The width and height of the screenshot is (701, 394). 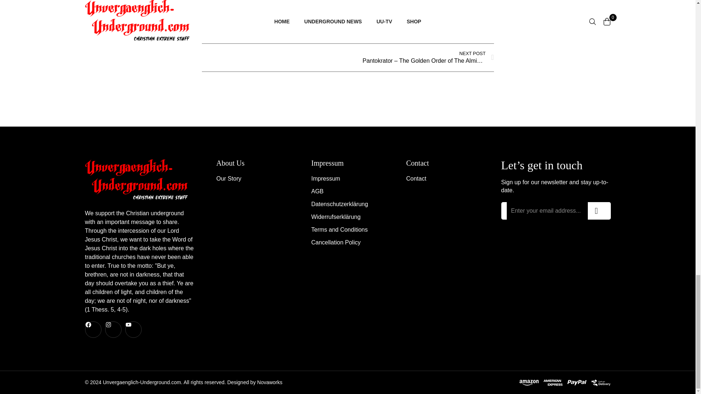 What do you see at coordinates (348, 243) in the screenshot?
I see `Cancellation Policy` at bounding box center [348, 243].